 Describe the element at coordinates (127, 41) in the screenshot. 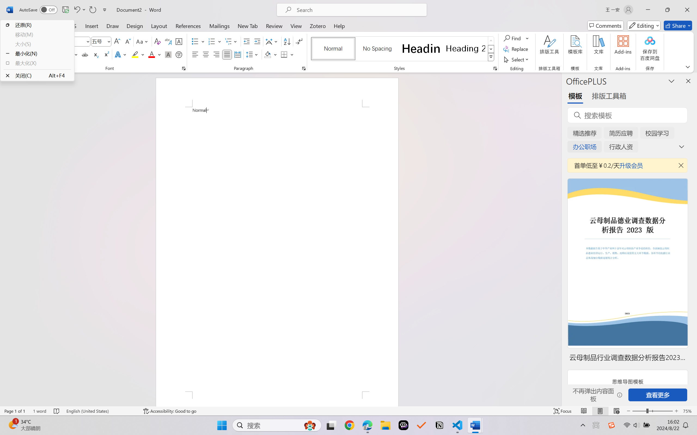

I see `Shrink Font` at that location.